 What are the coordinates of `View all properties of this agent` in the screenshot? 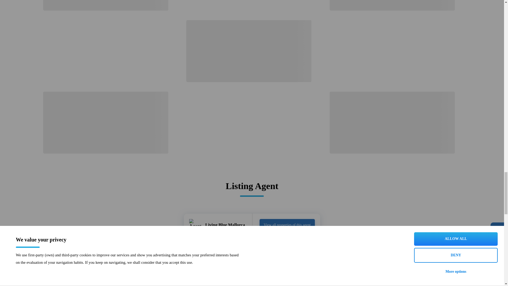 It's located at (287, 225).